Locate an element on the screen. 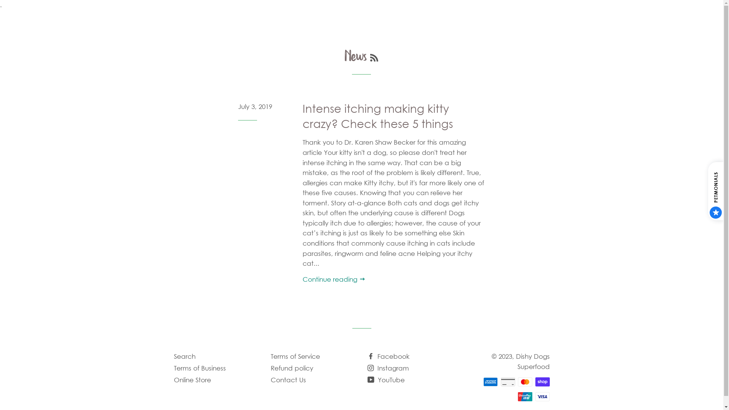 This screenshot has width=729, height=410. Refund policy is located at coordinates (292, 368).